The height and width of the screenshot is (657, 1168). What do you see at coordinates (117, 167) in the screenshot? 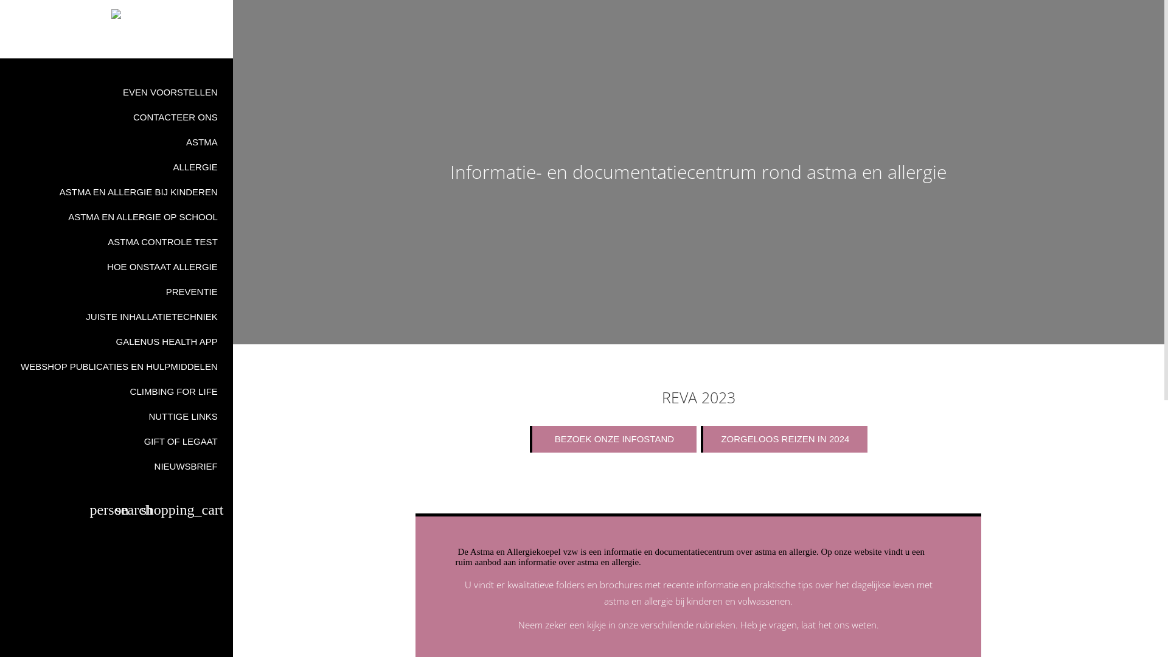
I see `ALLERGIE` at bounding box center [117, 167].